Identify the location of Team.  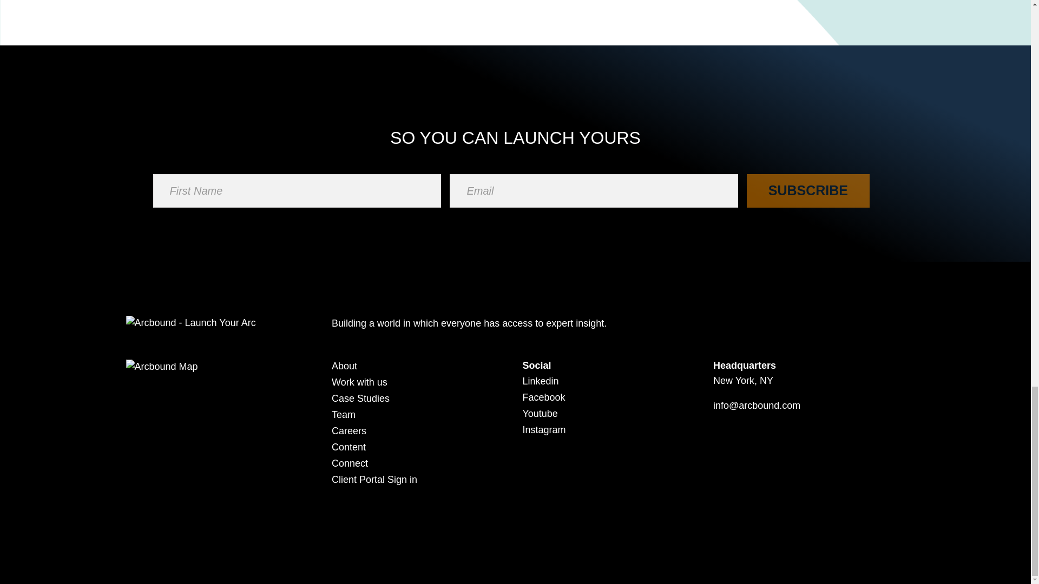
(343, 414).